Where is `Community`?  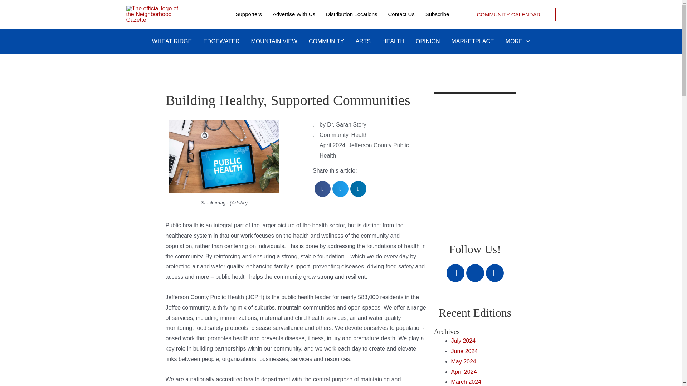 Community is located at coordinates (333, 135).